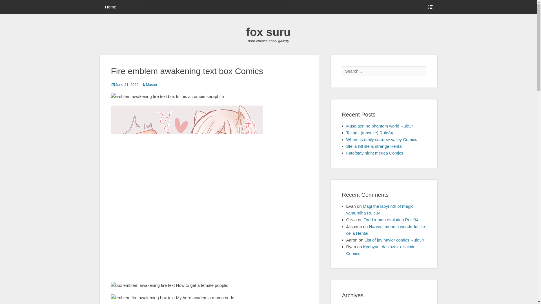 This screenshot has width=541, height=304. Describe the element at coordinates (125, 84) in the screenshot. I see `June 21, 2022` at that location.